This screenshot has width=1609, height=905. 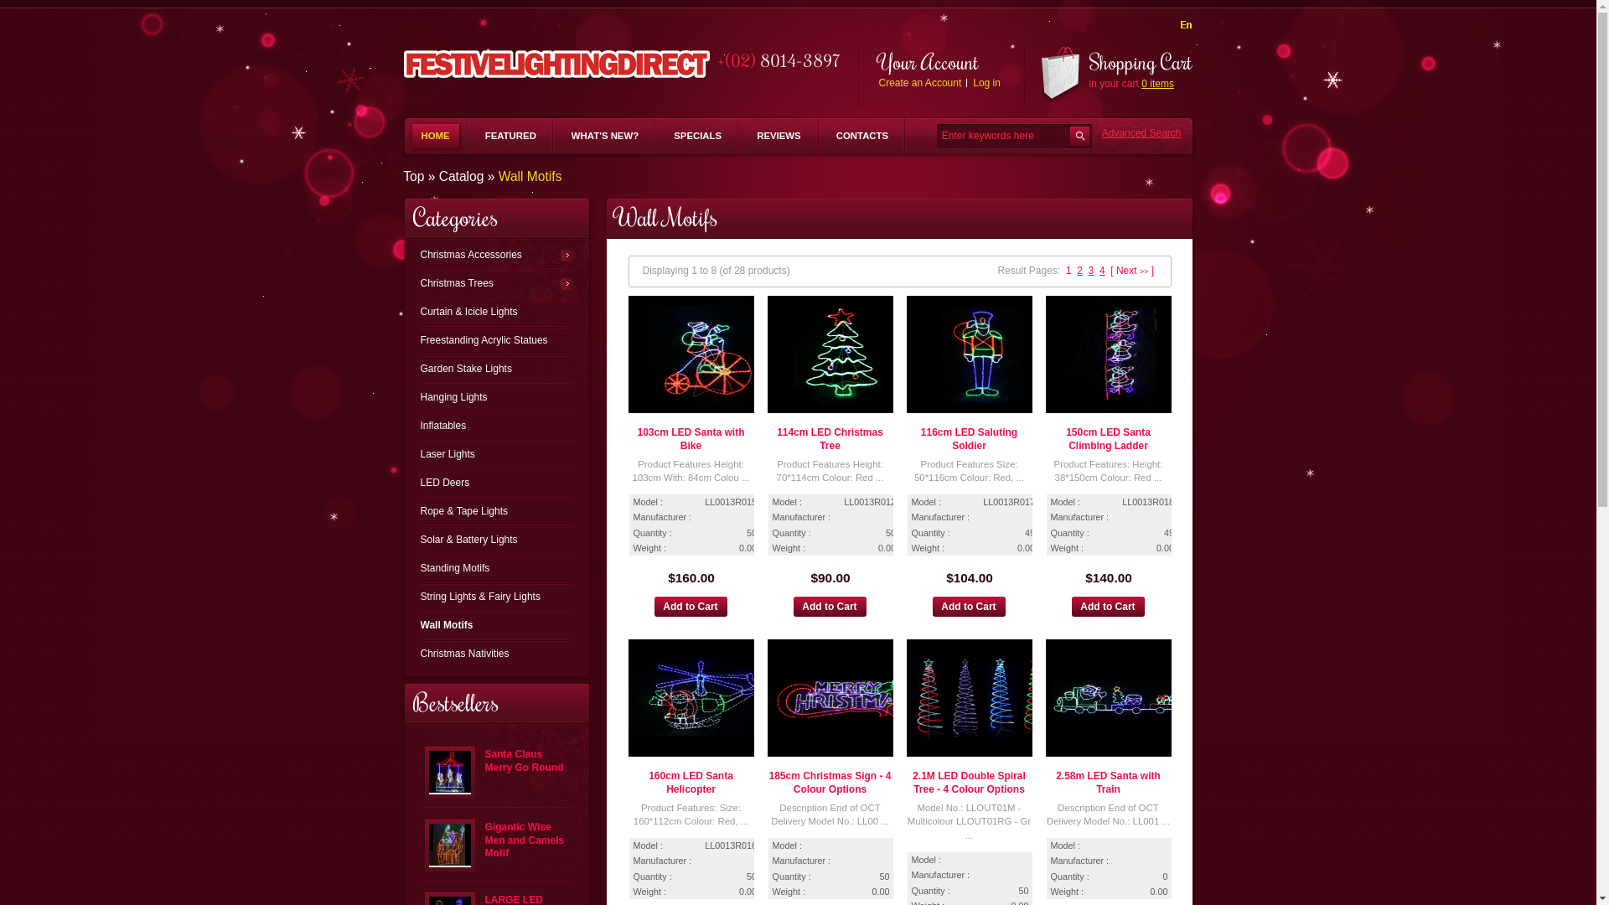 I want to click on [ Next >> ], so click(x=1132, y=271).